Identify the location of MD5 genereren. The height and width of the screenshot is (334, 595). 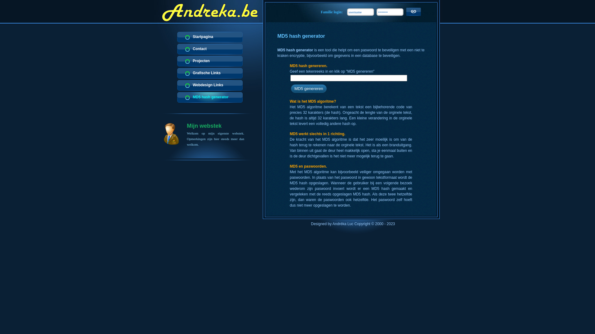
(309, 88).